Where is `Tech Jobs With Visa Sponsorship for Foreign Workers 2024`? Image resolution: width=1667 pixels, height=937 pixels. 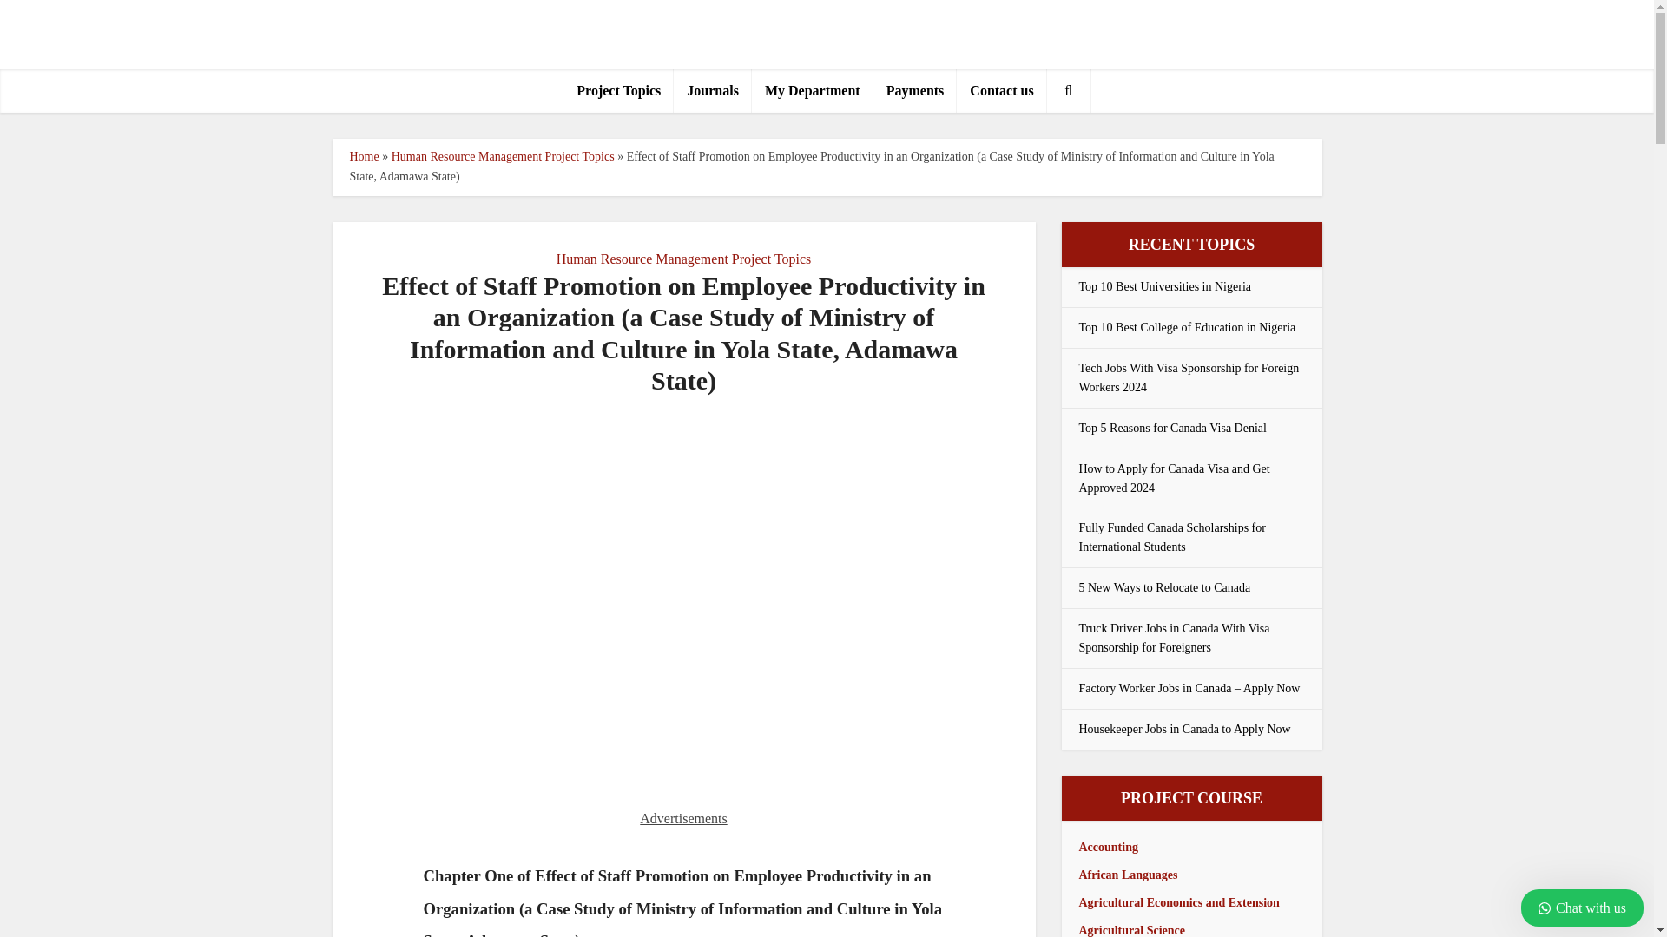 Tech Jobs With Visa Sponsorship for Foreign Workers 2024 is located at coordinates (1188, 377).